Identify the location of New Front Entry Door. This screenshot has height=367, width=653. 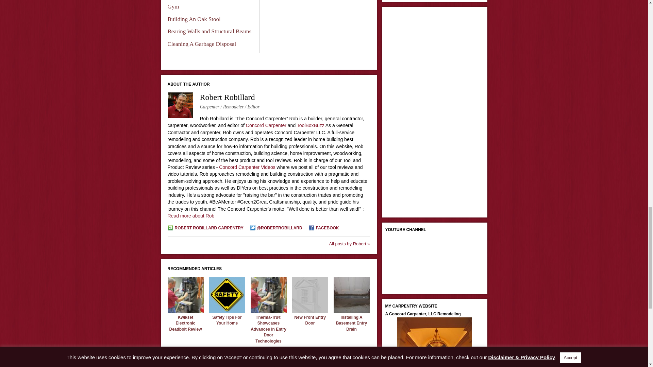
(310, 320).